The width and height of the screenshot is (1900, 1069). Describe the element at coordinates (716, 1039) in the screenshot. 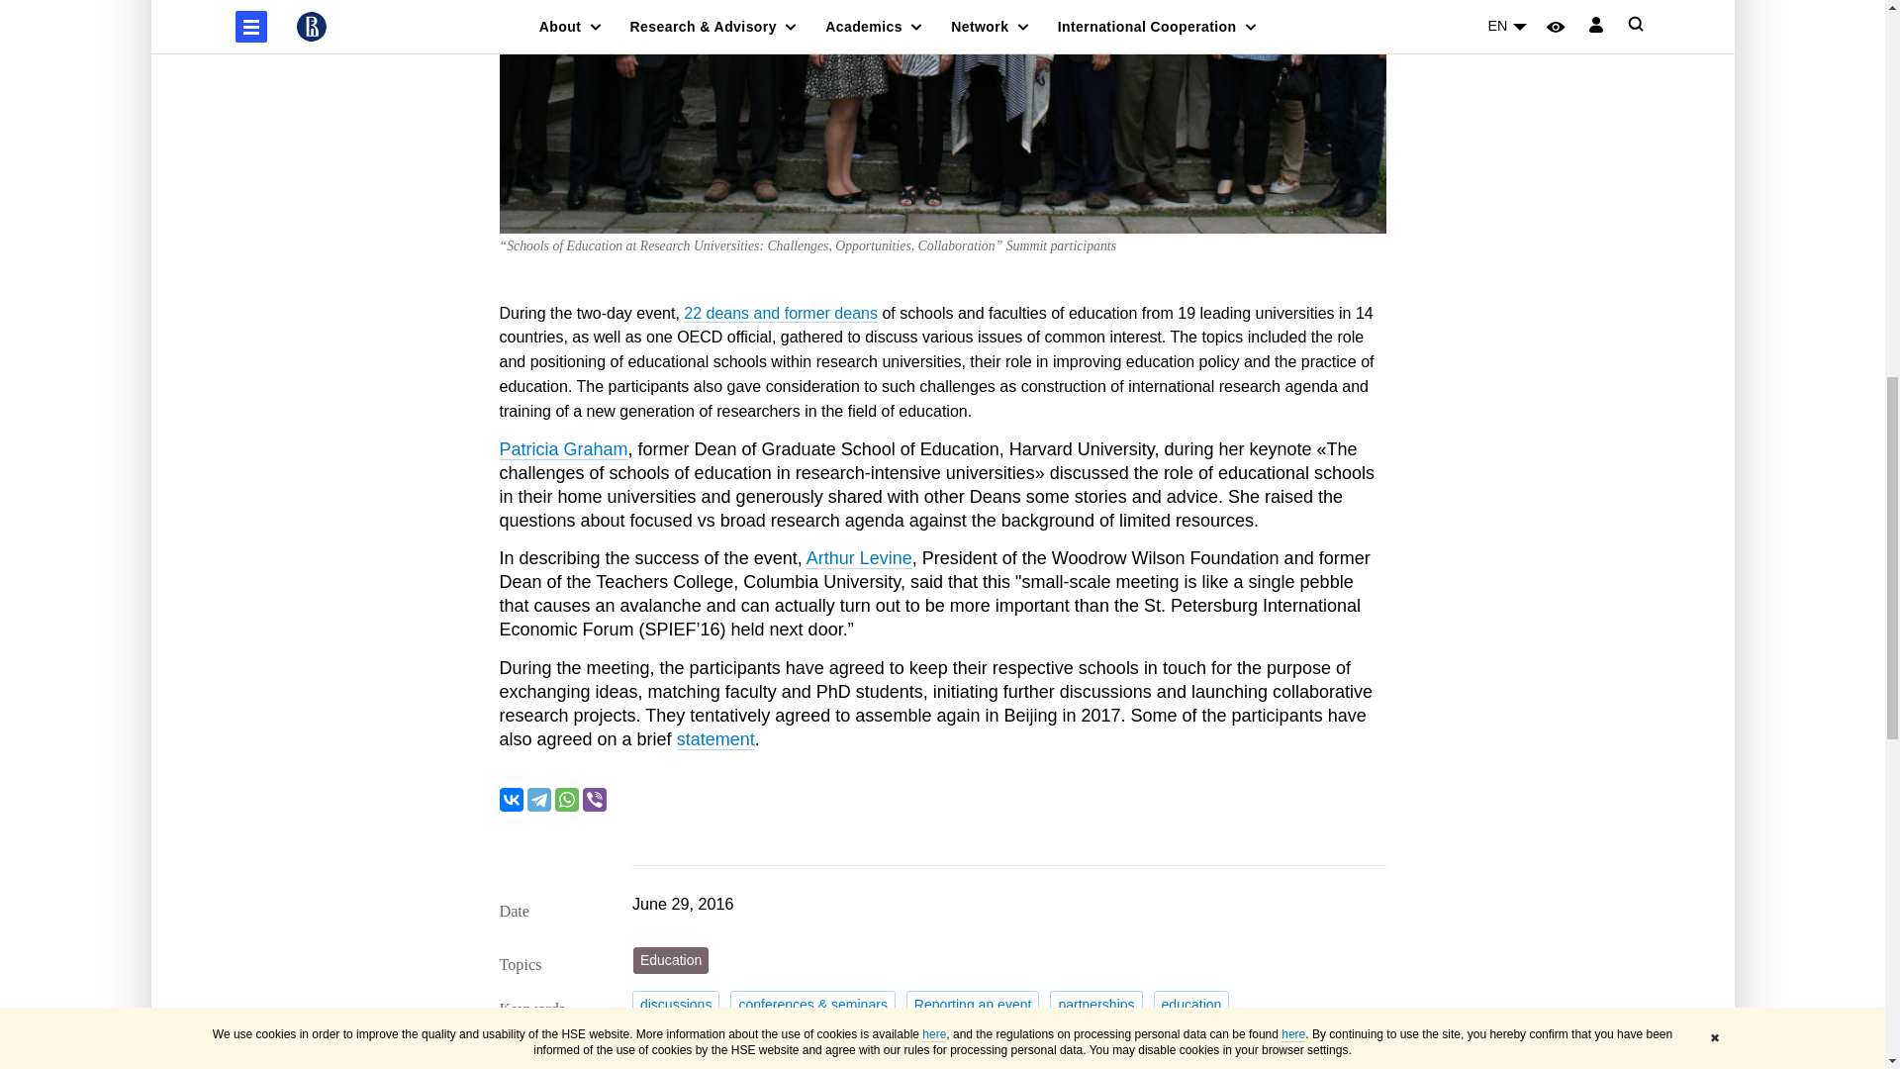

I see `international cooperation` at that location.